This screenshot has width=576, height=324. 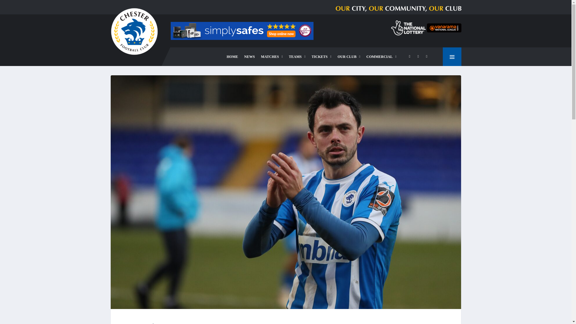 What do you see at coordinates (297, 56) in the screenshot?
I see `TEAMS` at bounding box center [297, 56].